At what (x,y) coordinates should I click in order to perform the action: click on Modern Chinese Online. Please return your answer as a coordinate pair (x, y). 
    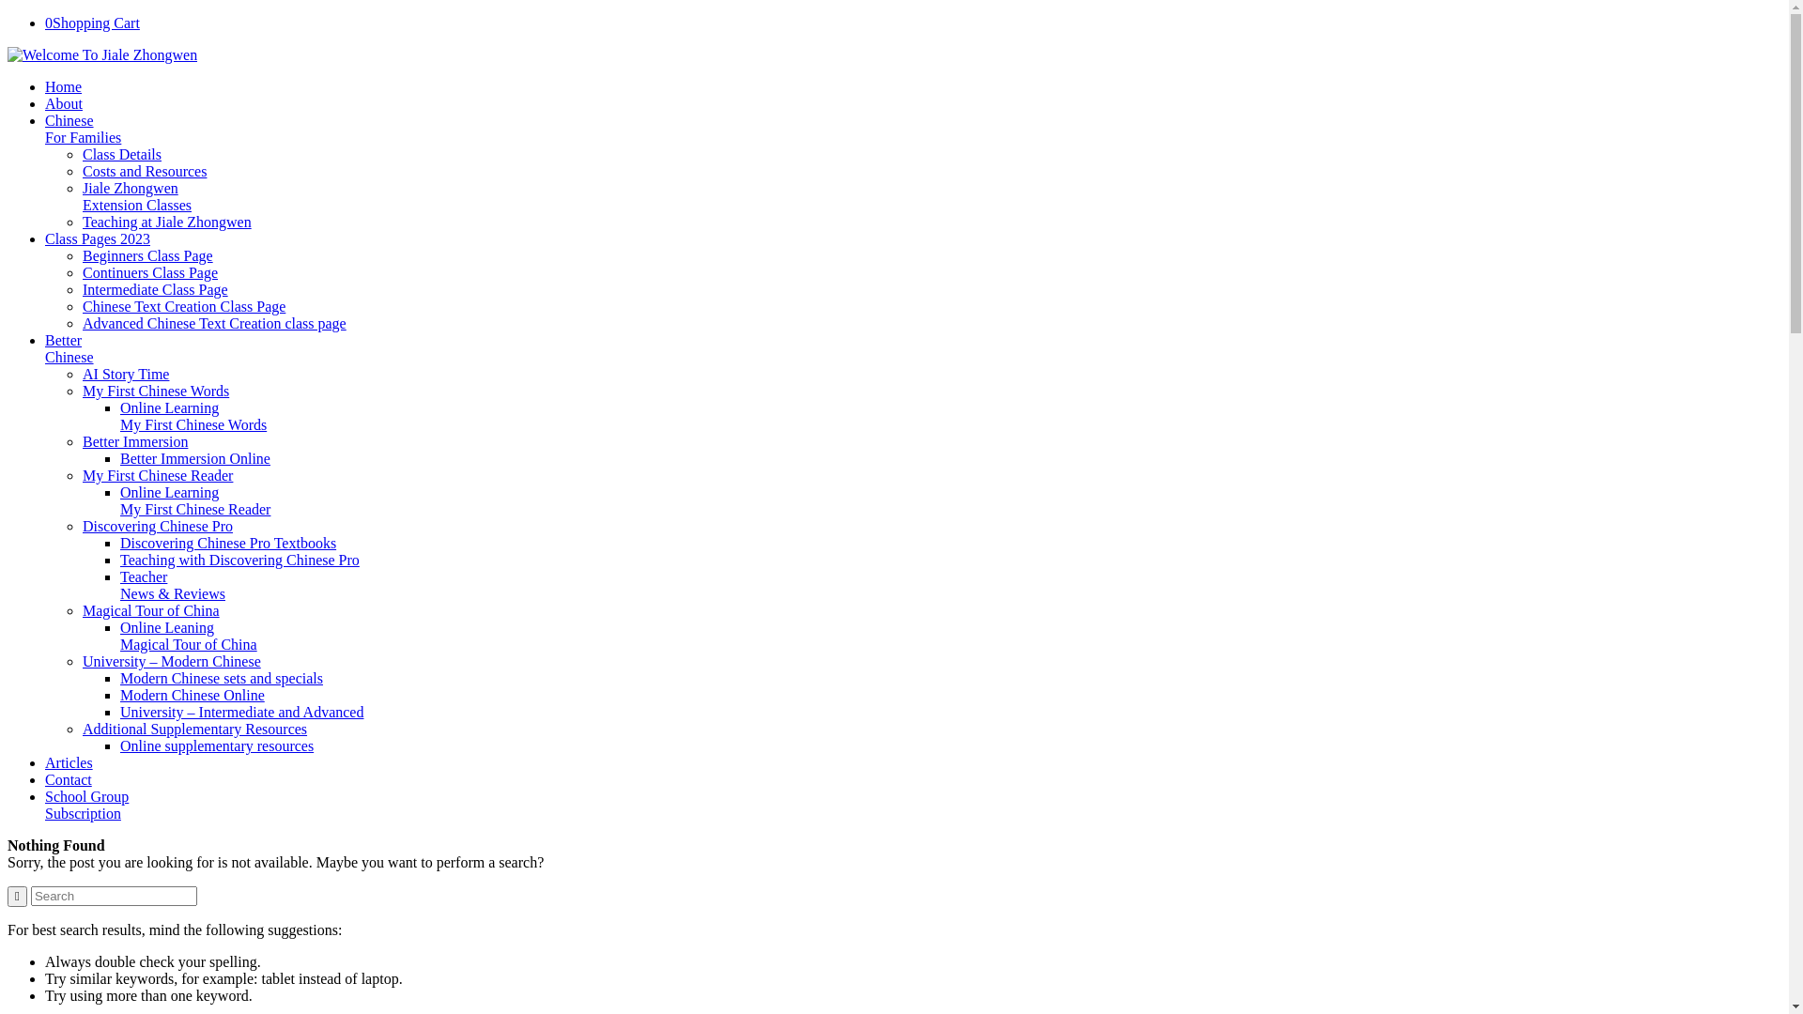
    Looking at the image, I should click on (193, 695).